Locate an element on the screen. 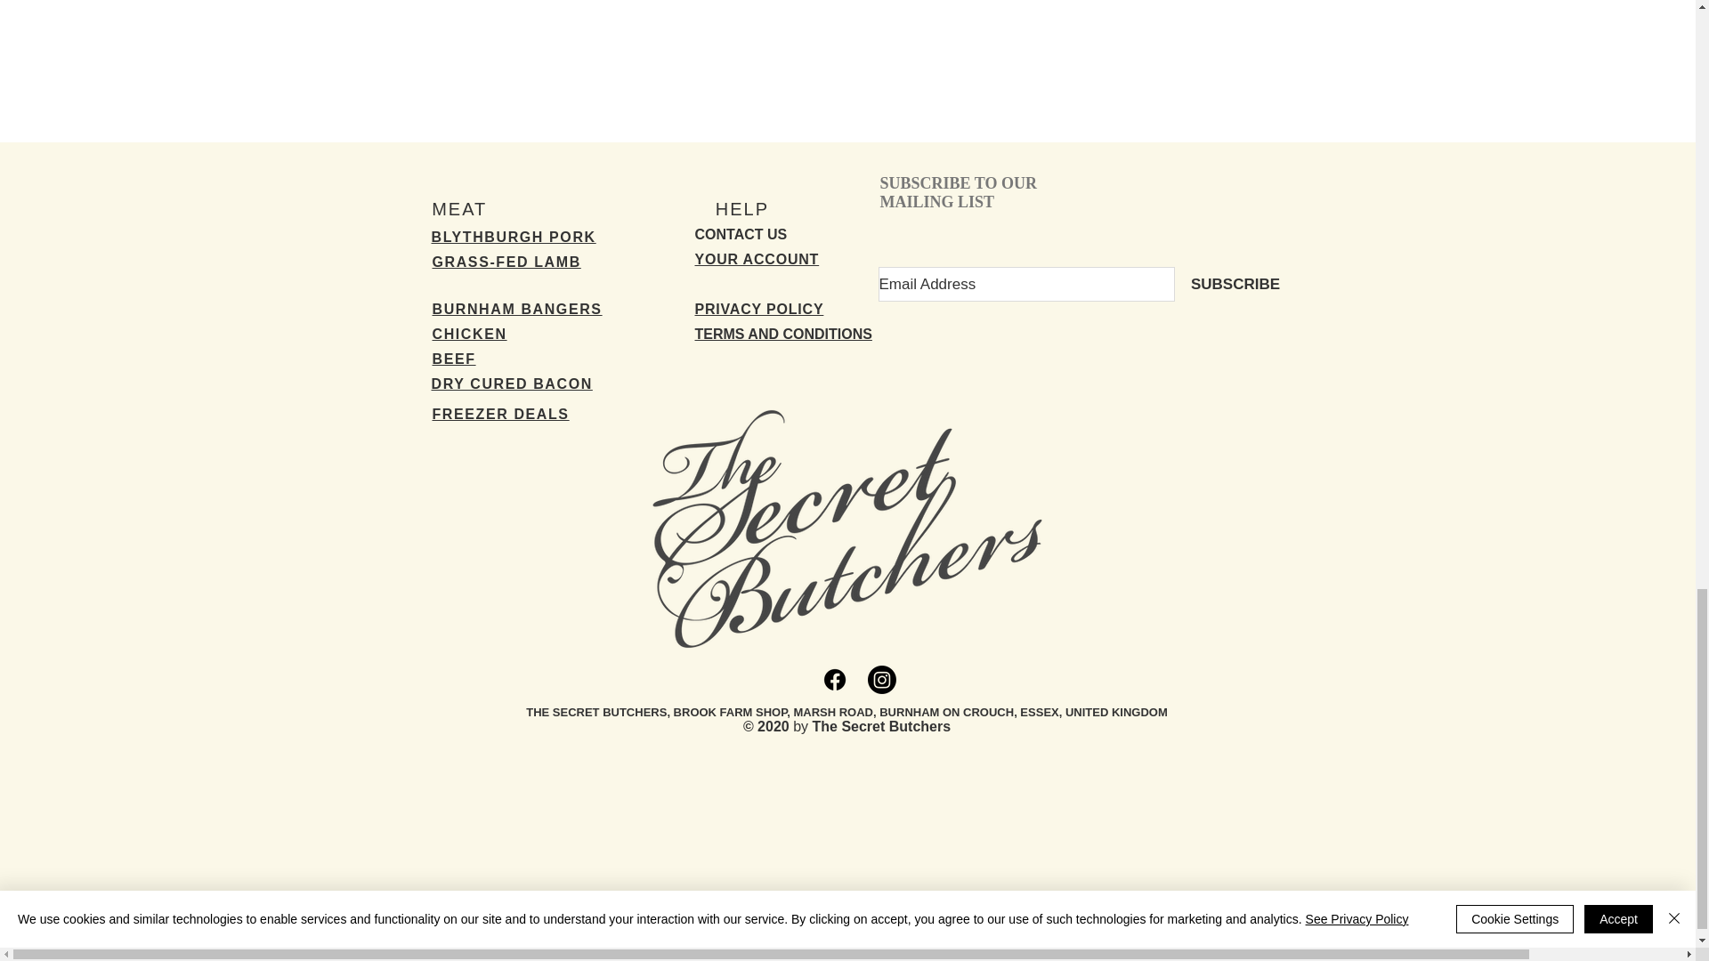 The image size is (1709, 961). BLYTHBURGH PORK is located at coordinates (513, 237).